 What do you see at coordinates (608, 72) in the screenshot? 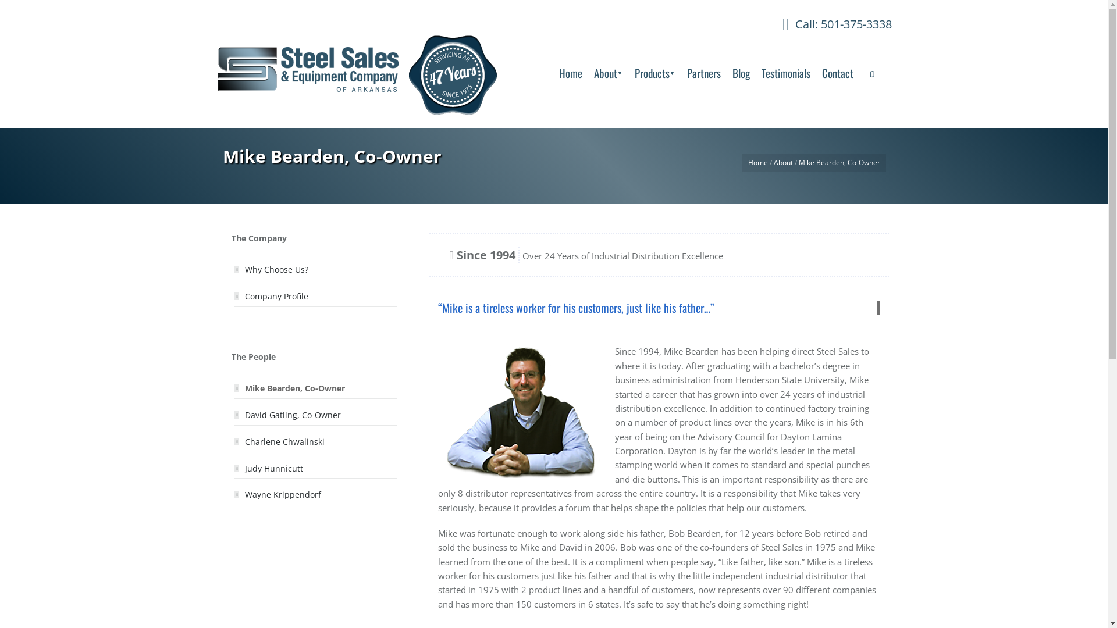
I see `About` at bounding box center [608, 72].